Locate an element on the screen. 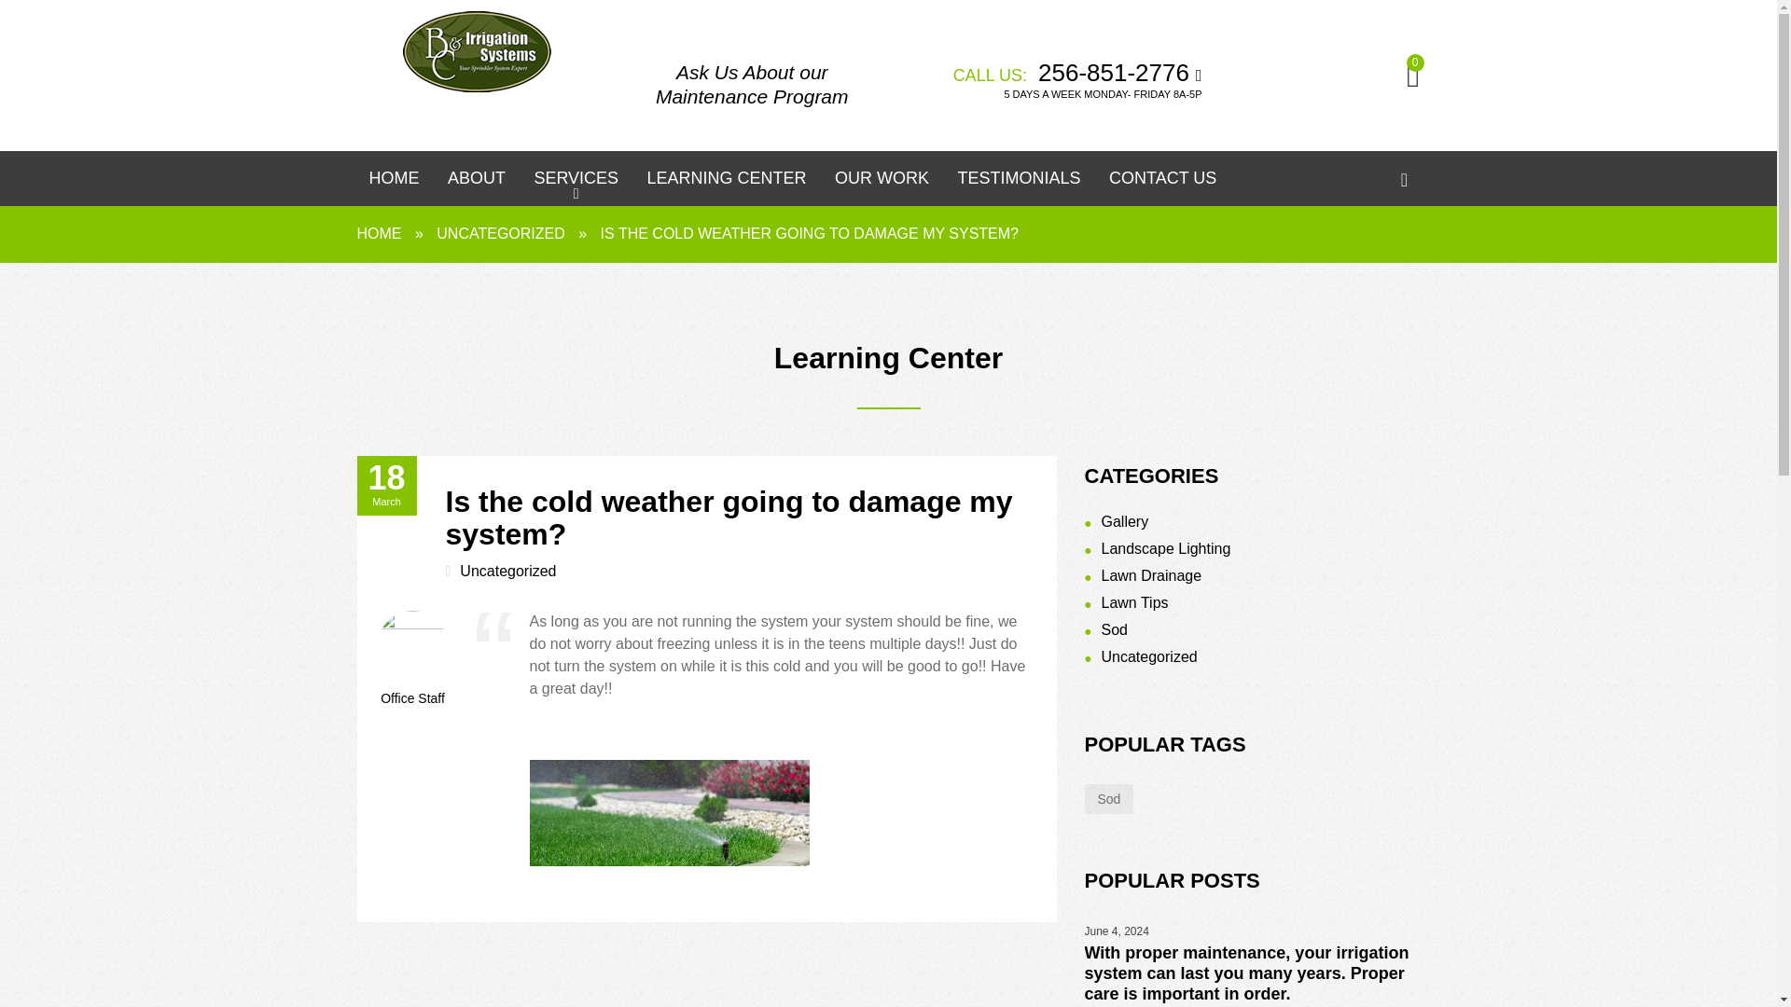  Uncategorized is located at coordinates (1148, 656).